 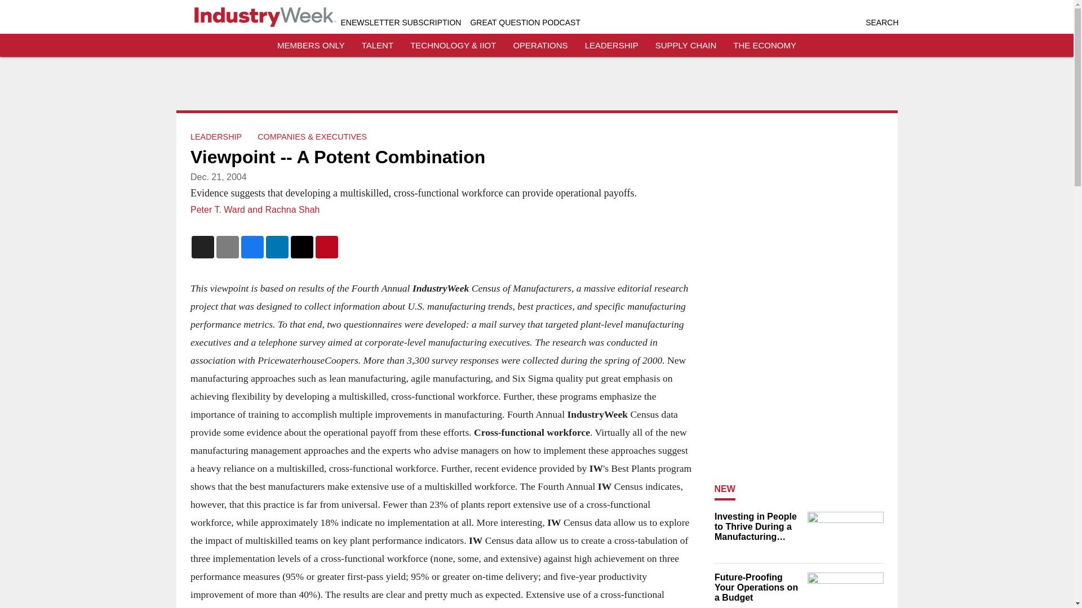 I want to click on SUPPLY CHAIN, so click(x=686, y=45).